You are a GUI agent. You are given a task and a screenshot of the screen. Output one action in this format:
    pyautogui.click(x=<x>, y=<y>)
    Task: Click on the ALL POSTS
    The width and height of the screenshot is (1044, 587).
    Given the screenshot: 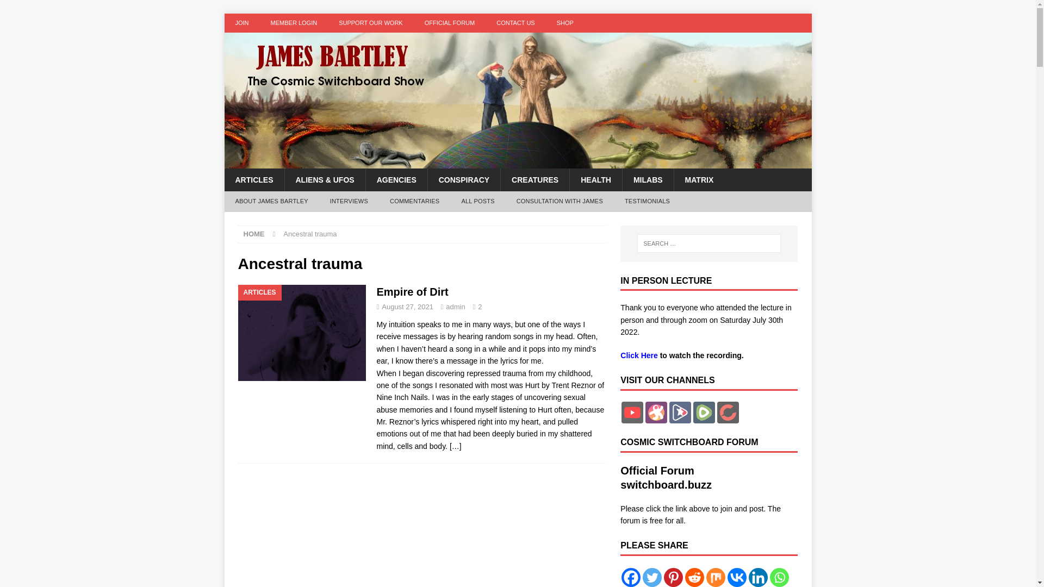 What is the action you would take?
    pyautogui.click(x=477, y=201)
    